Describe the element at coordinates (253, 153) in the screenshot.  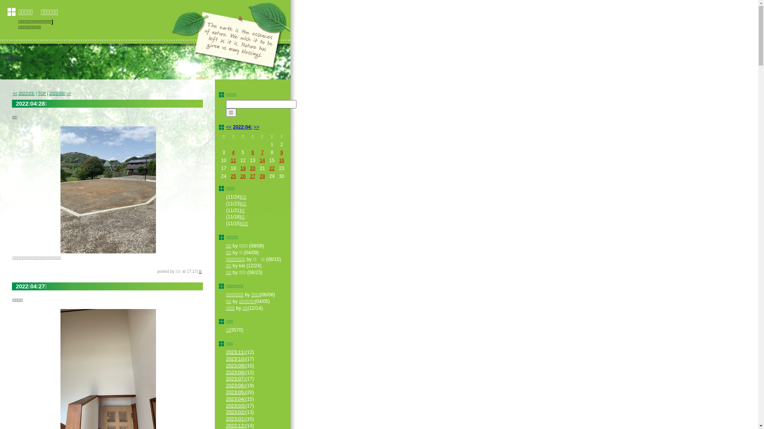
I see `6` at that location.